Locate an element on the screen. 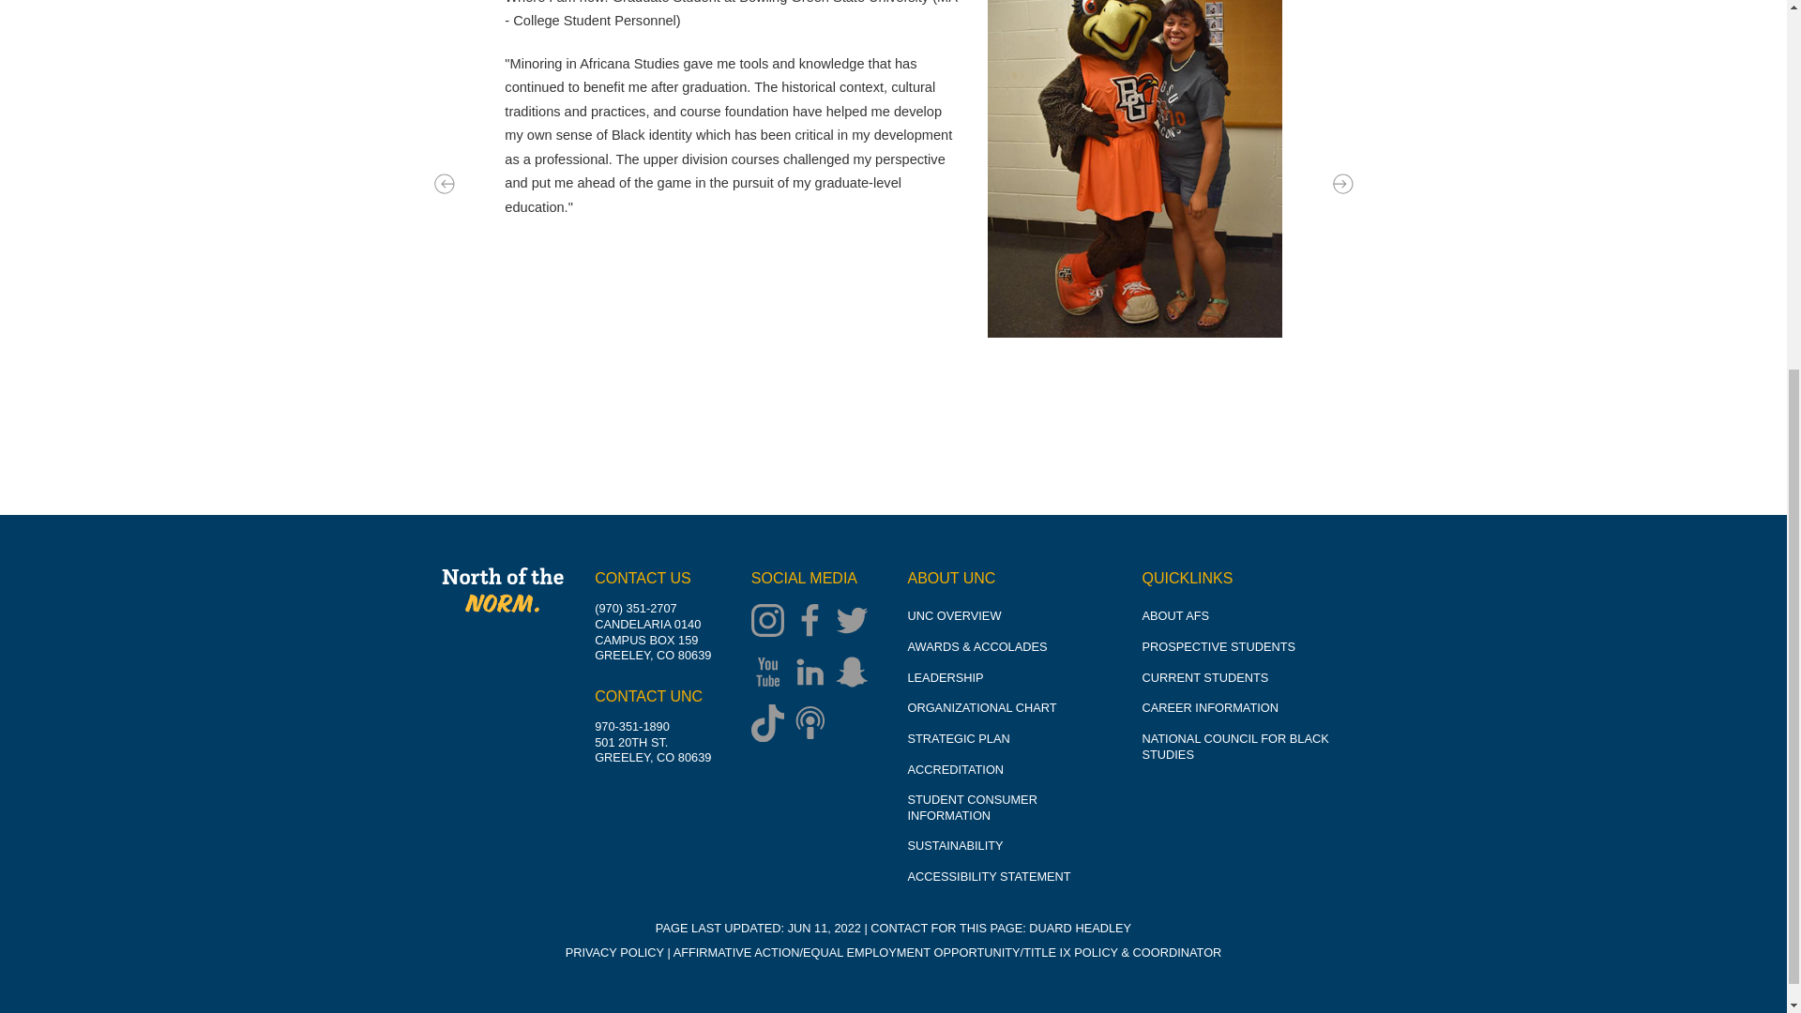 Image resolution: width=1801 pixels, height=1013 pixels. Virtual Tour is located at coordinates (518, 14).